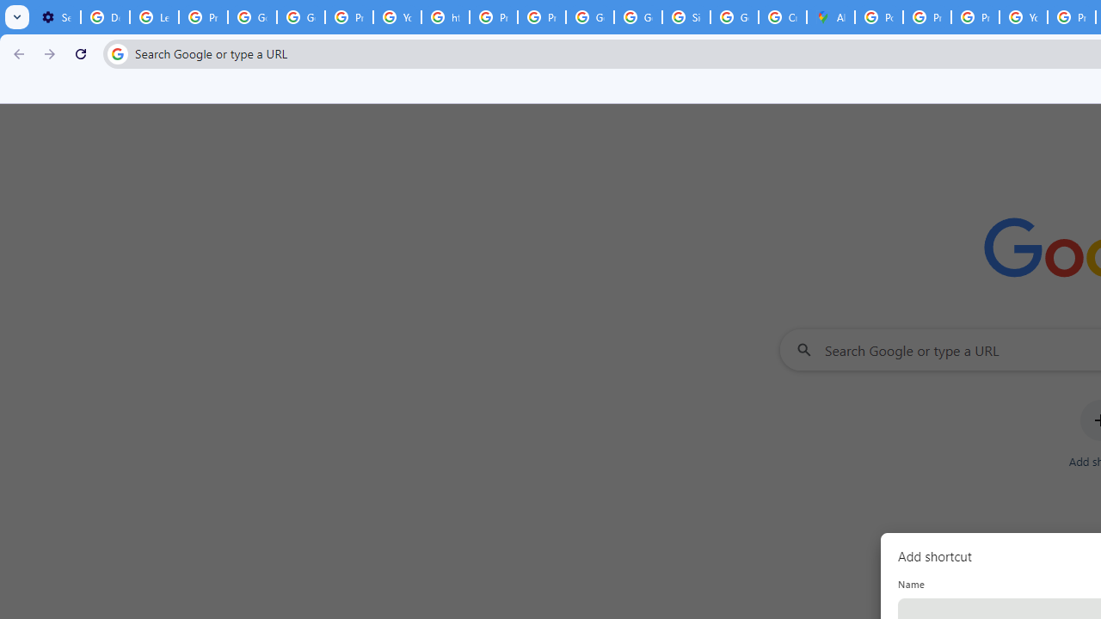 Image resolution: width=1101 pixels, height=619 pixels. Describe the element at coordinates (397, 17) in the screenshot. I see `YouTube` at that location.